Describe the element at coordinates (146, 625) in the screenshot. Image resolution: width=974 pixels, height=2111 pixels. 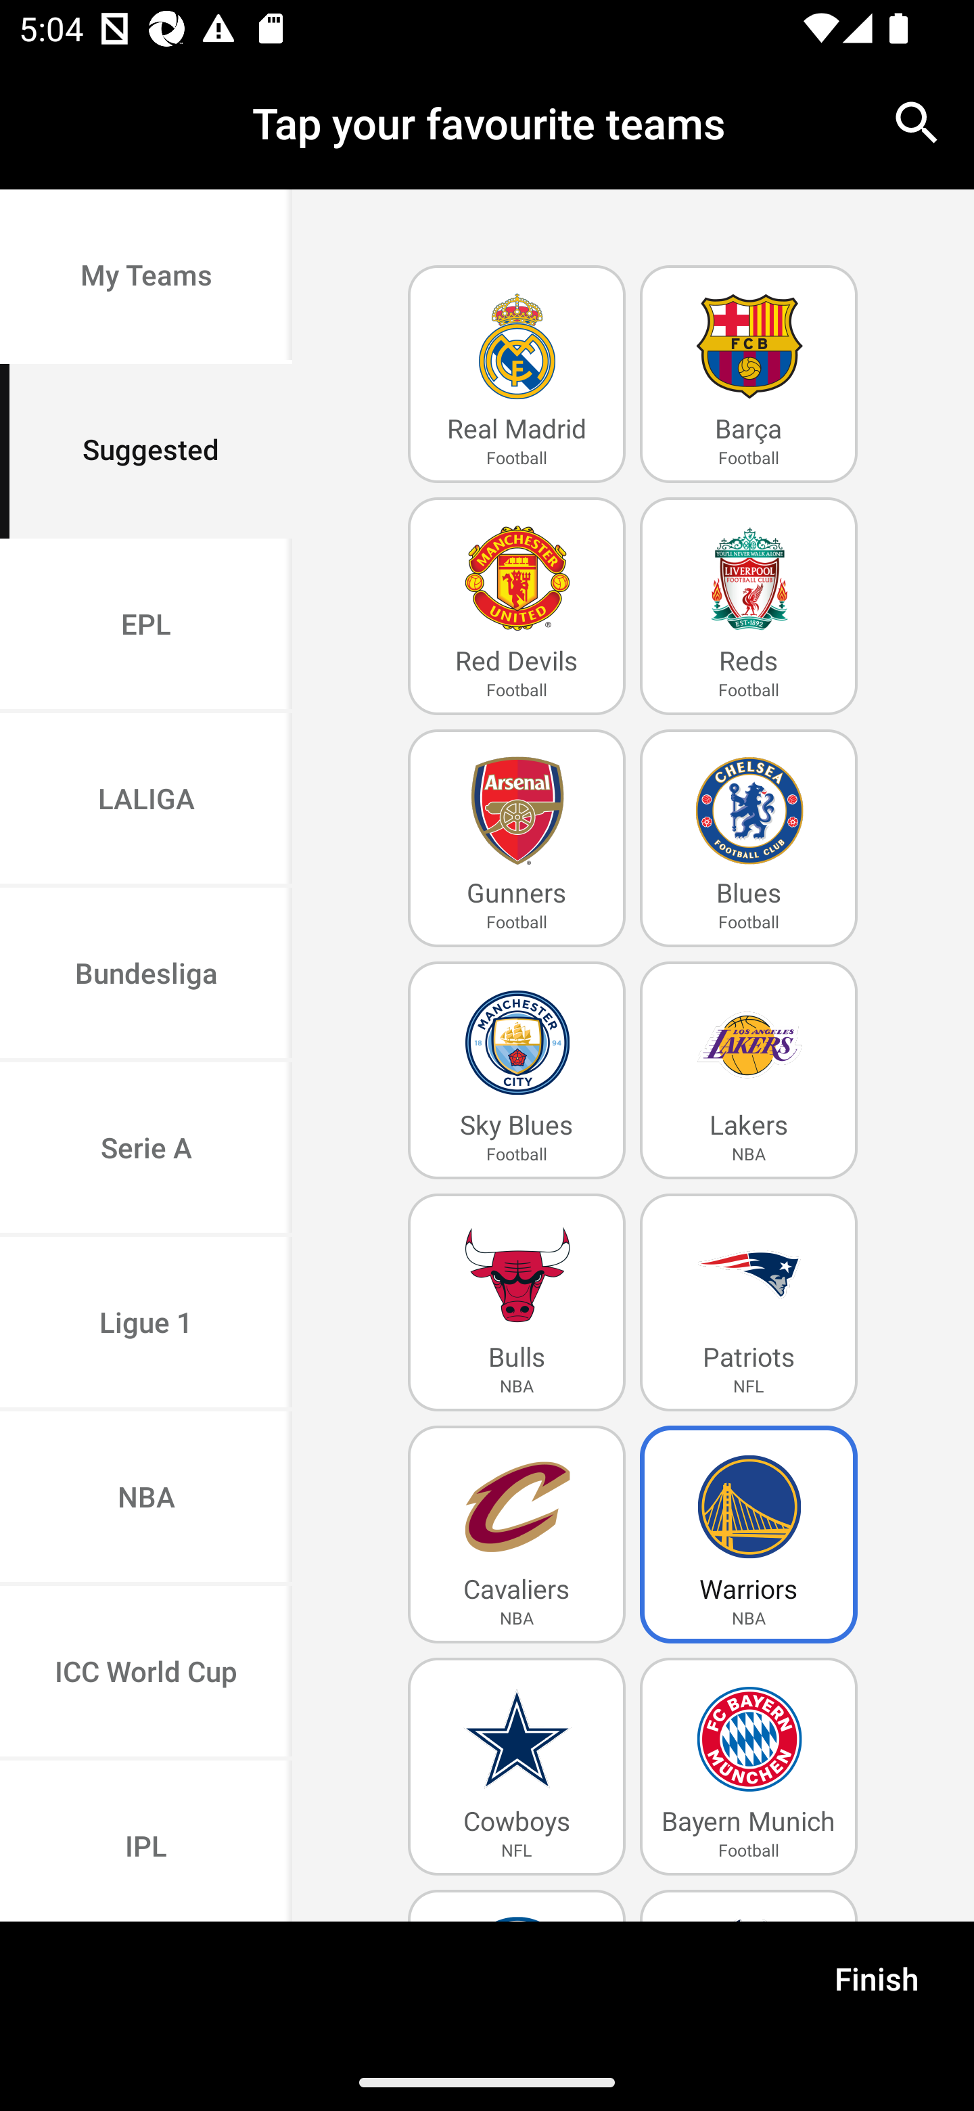
I see `EPL` at that location.